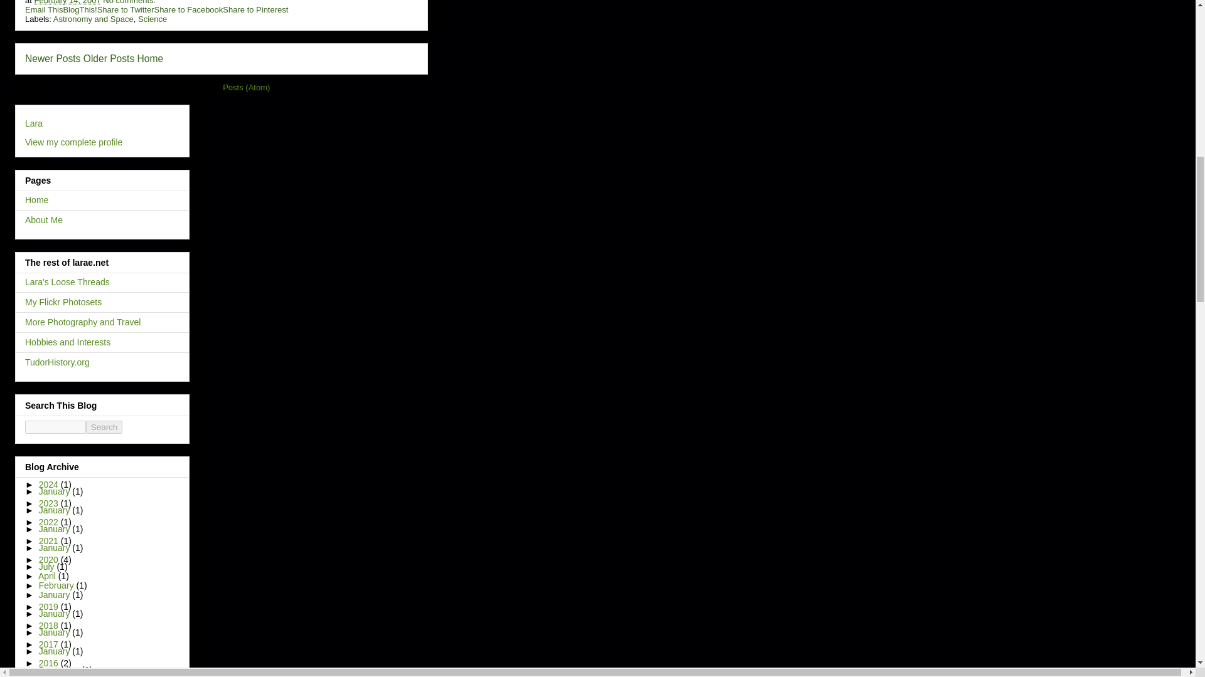 This screenshot has height=677, width=1205. I want to click on View my complete profile, so click(74, 142).